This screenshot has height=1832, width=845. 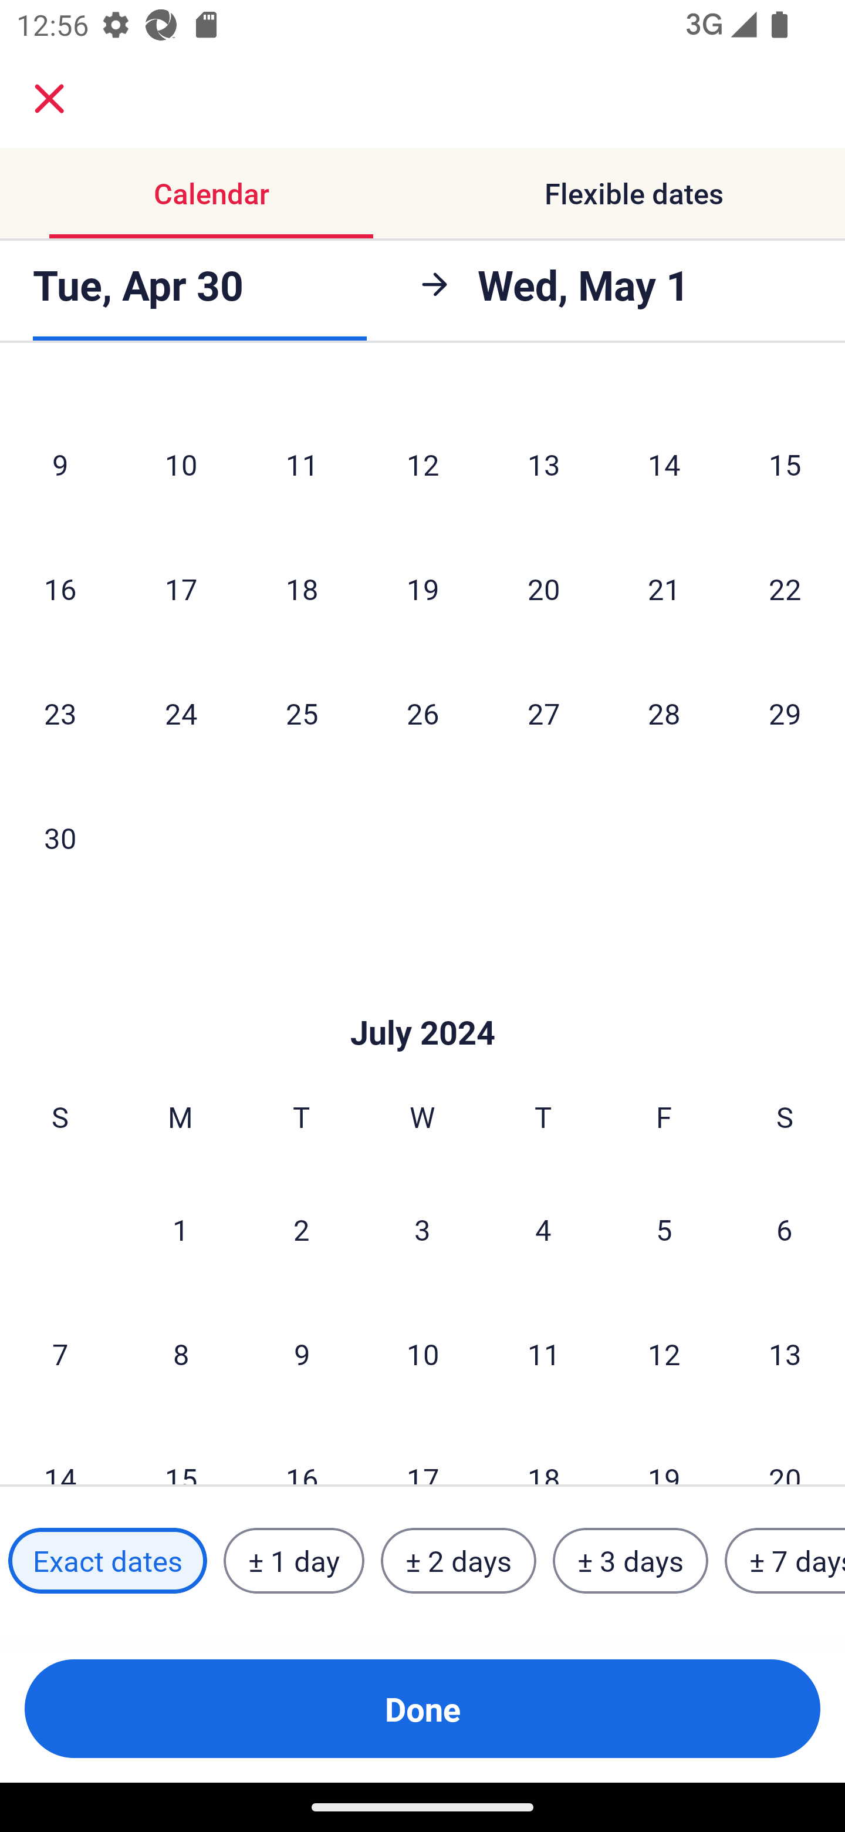 What do you see at coordinates (785, 588) in the screenshot?
I see `22 Saturday, June 22, 2024` at bounding box center [785, 588].